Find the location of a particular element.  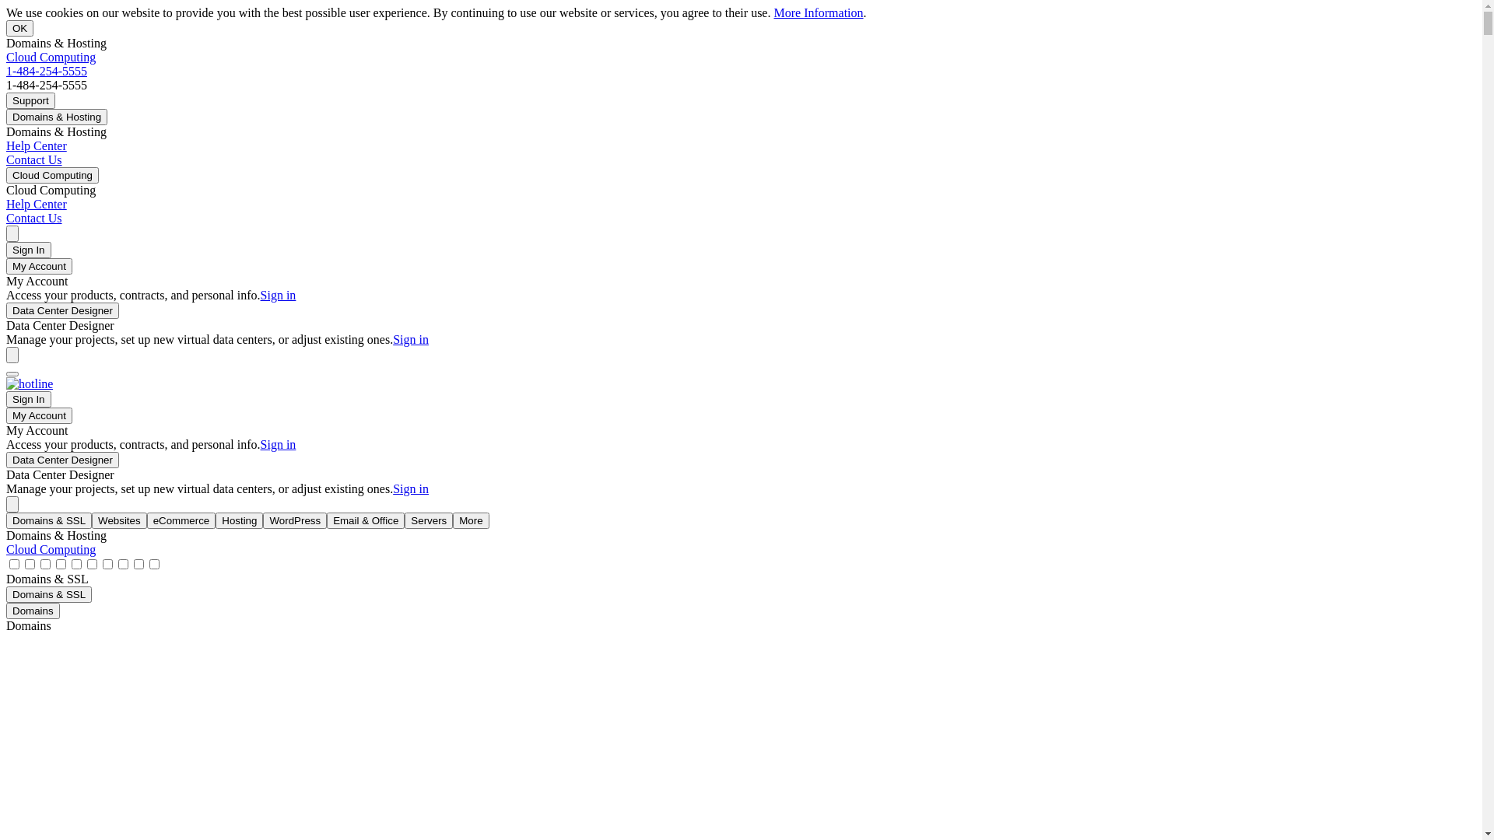

WordPress is located at coordinates (295, 521).